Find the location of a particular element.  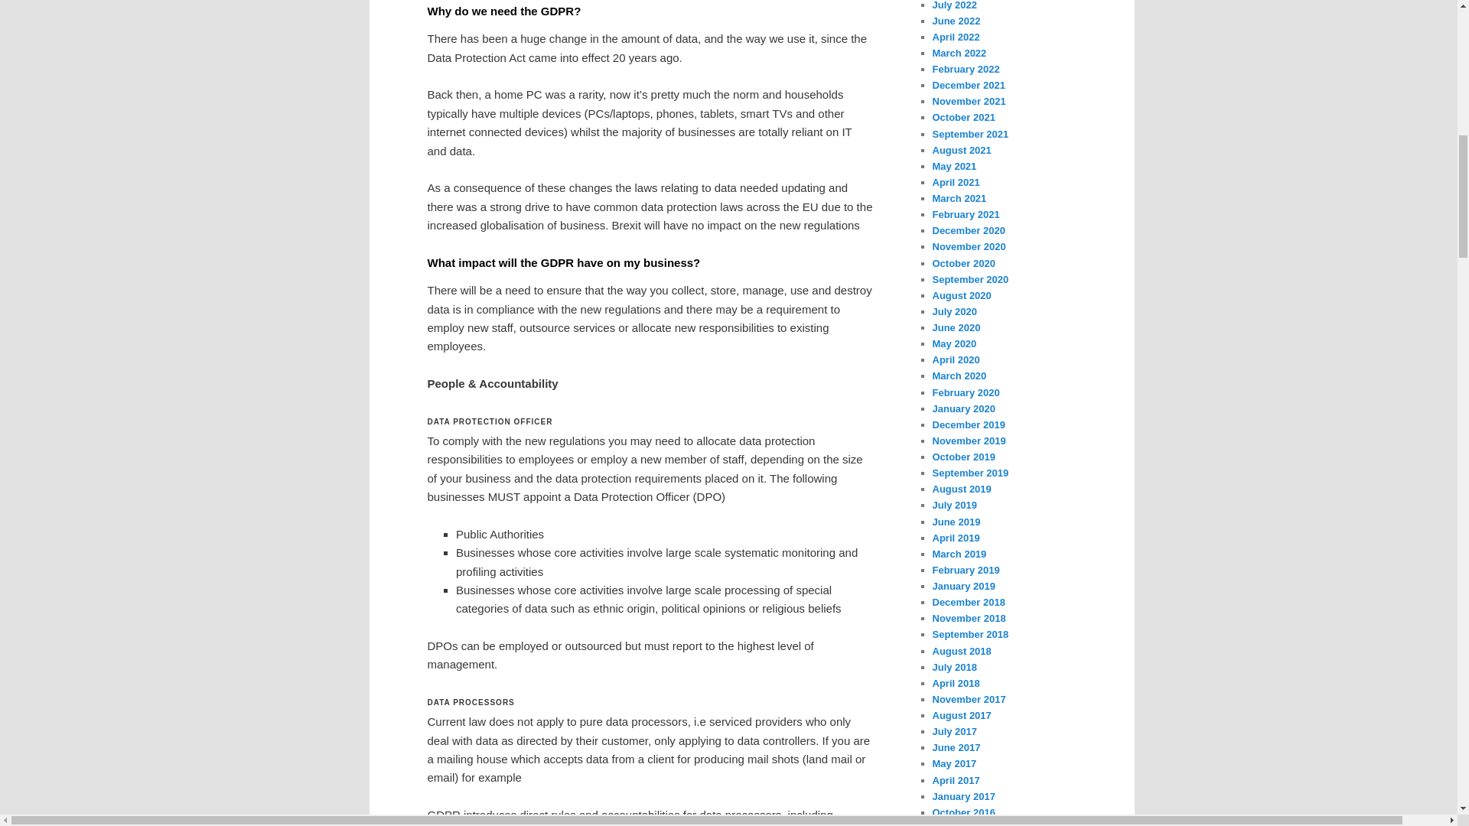

May 2021 is located at coordinates (953, 165).